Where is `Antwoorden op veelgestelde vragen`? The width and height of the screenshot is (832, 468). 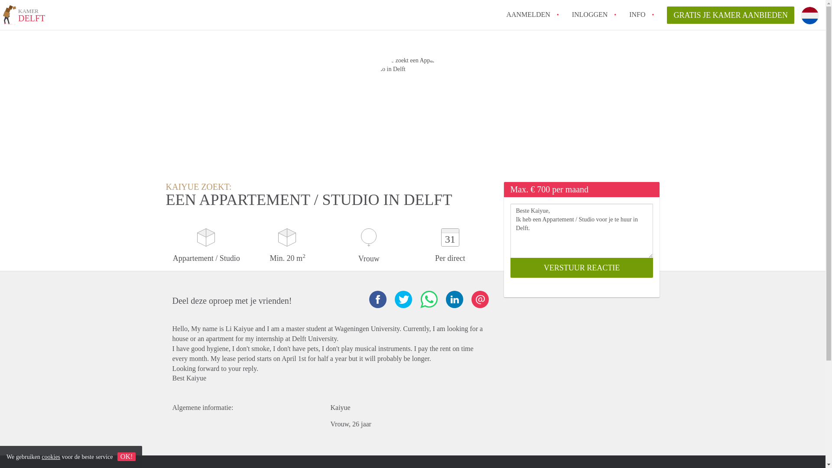
Antwoorden op veelgestelde vragen is located at coordinates (637, 14).